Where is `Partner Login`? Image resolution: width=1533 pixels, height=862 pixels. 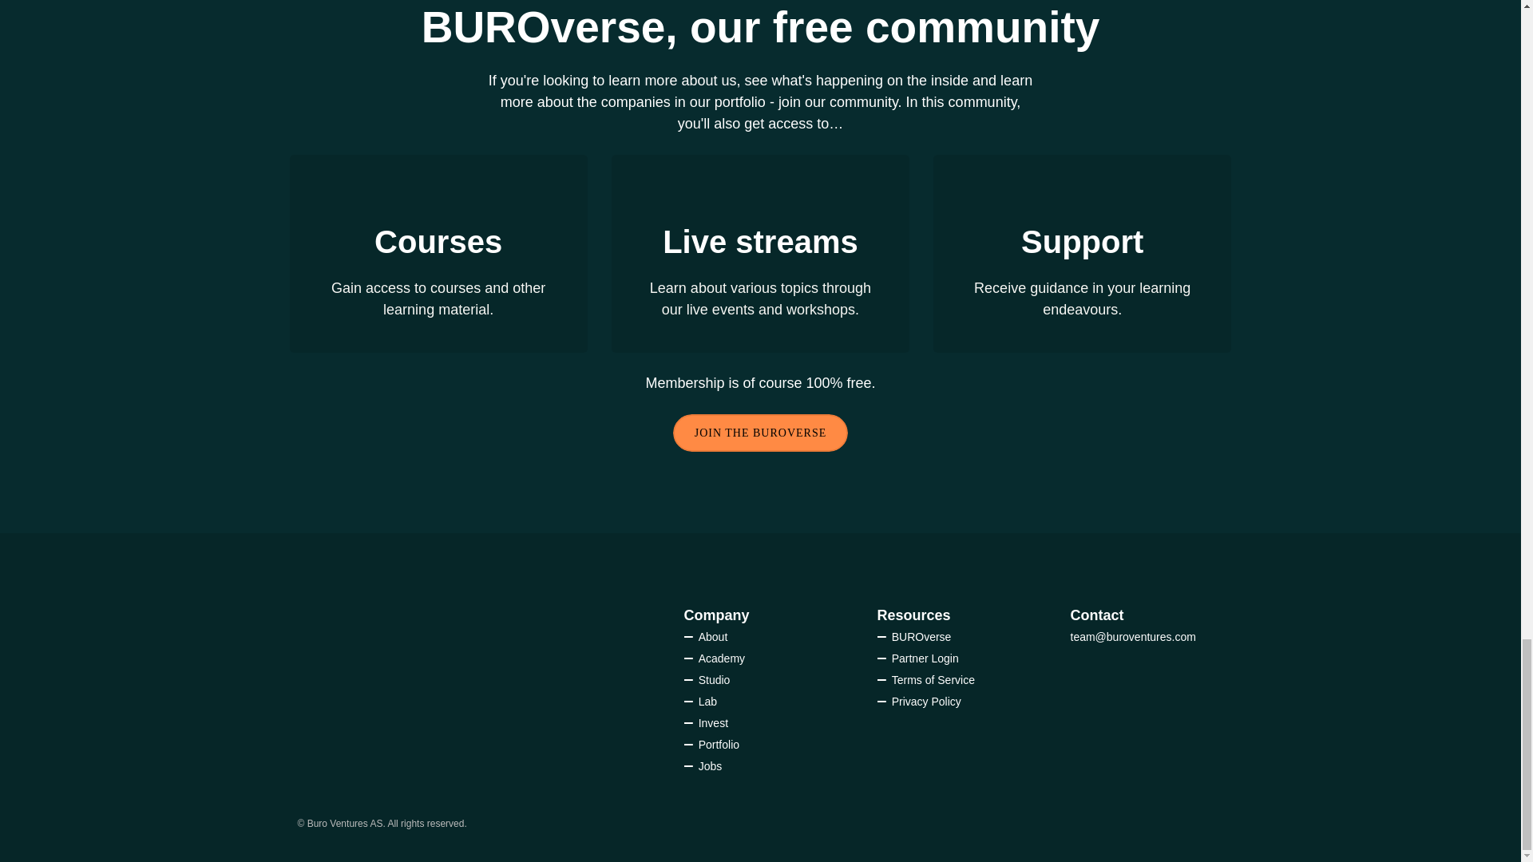
Partner Login is located at coordinates (925, 658).